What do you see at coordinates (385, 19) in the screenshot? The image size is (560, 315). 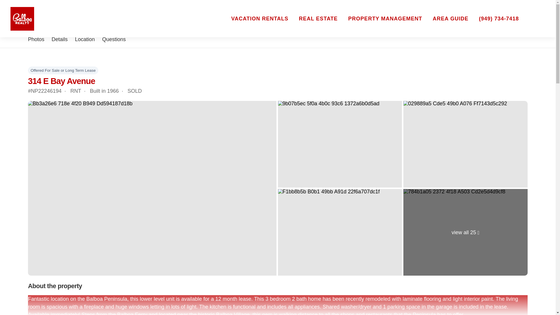 I see `PROPERTY MANAGEMENT` at bounding box center [385, 19].